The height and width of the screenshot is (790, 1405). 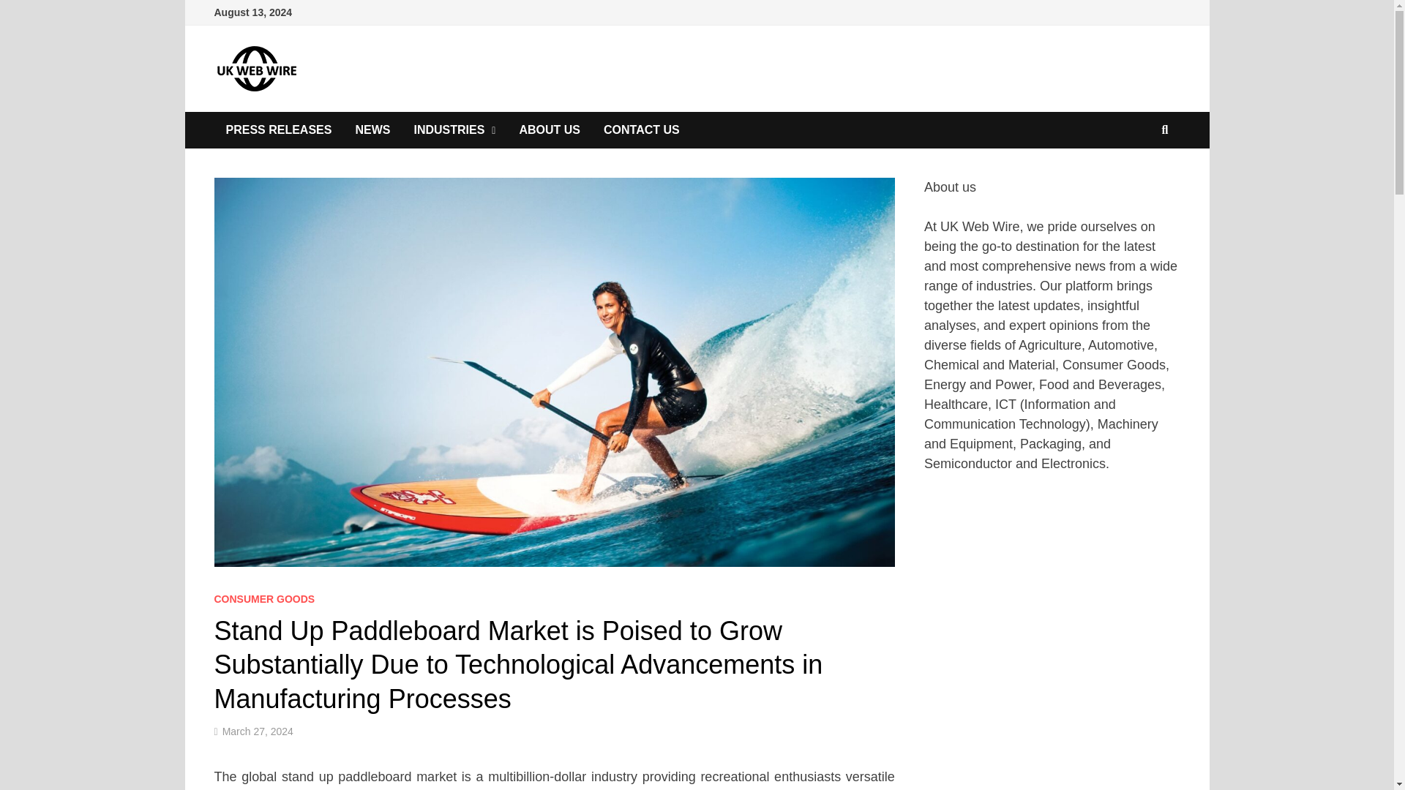 I want to click on INDUSTRIES, so click(x=454, y=130).